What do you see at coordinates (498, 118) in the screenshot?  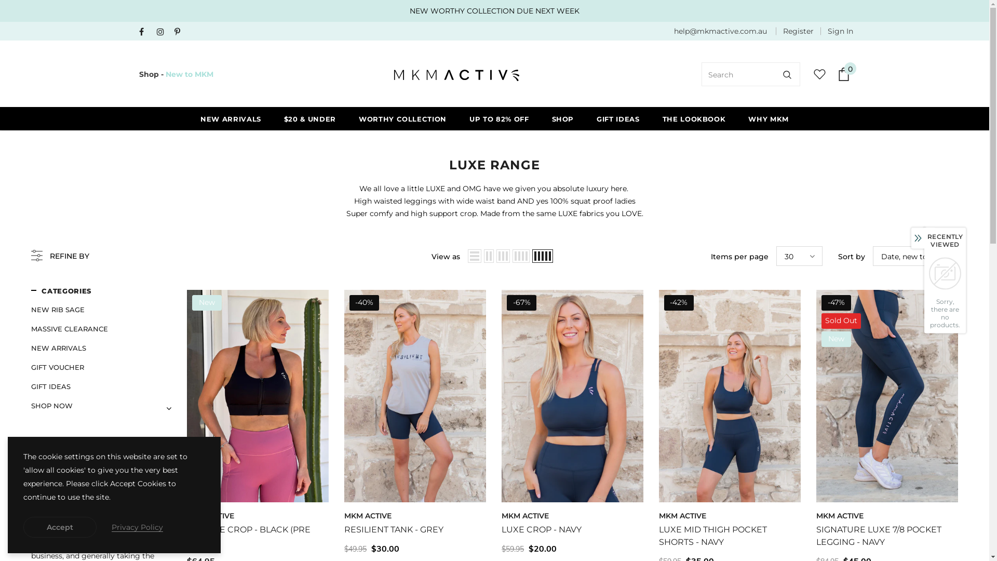 I see `UP TO 82% OFF` at bounding box center [498, 118].